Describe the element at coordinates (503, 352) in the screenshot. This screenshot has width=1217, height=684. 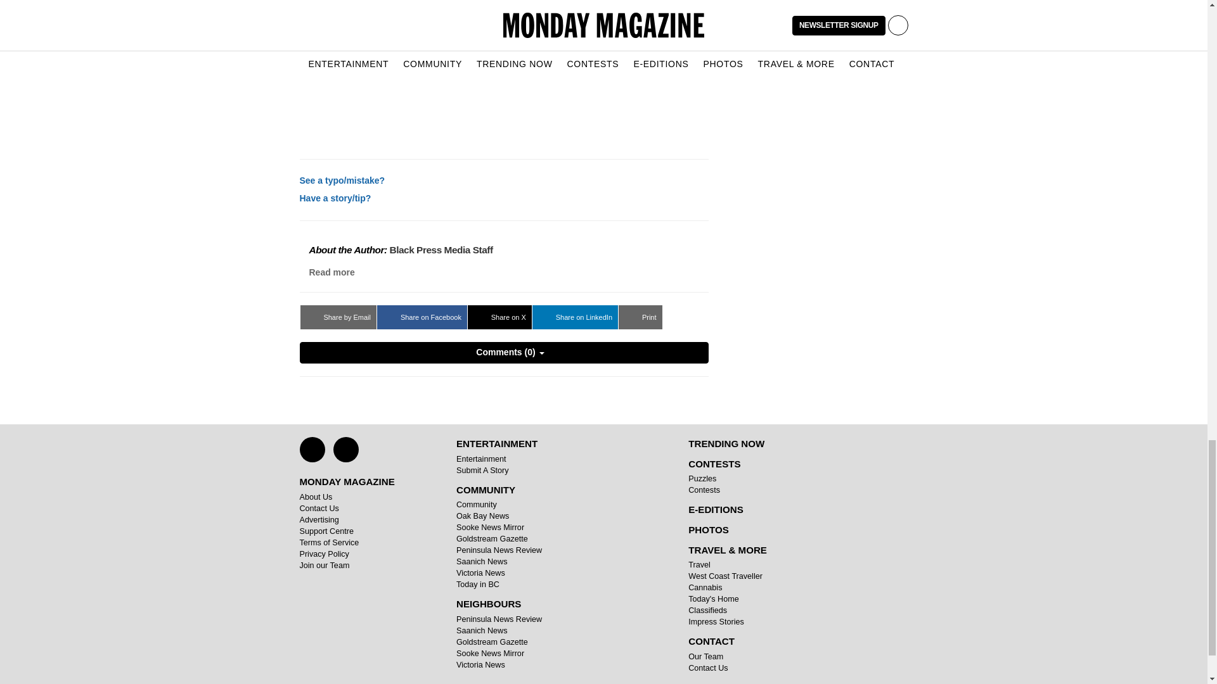
I see `Show Comments` at that location.